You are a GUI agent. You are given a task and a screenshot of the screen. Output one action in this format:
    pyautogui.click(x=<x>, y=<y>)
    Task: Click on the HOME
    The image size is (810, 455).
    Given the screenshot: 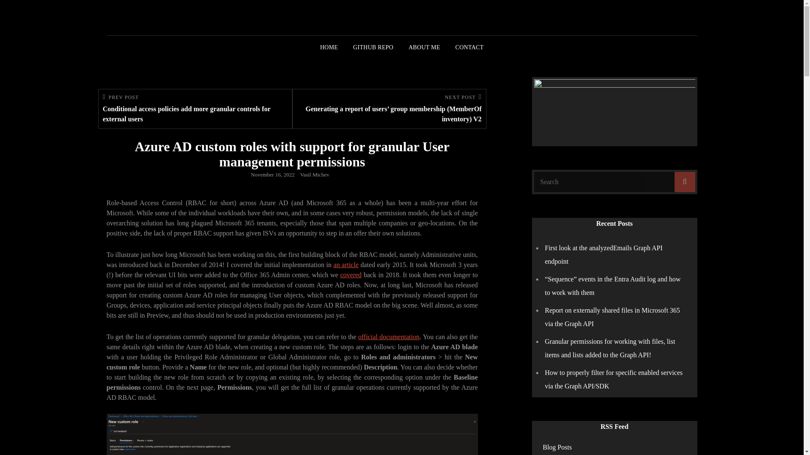 What is the action you would take?
    pyautogui.click(x=329, y=48)
    